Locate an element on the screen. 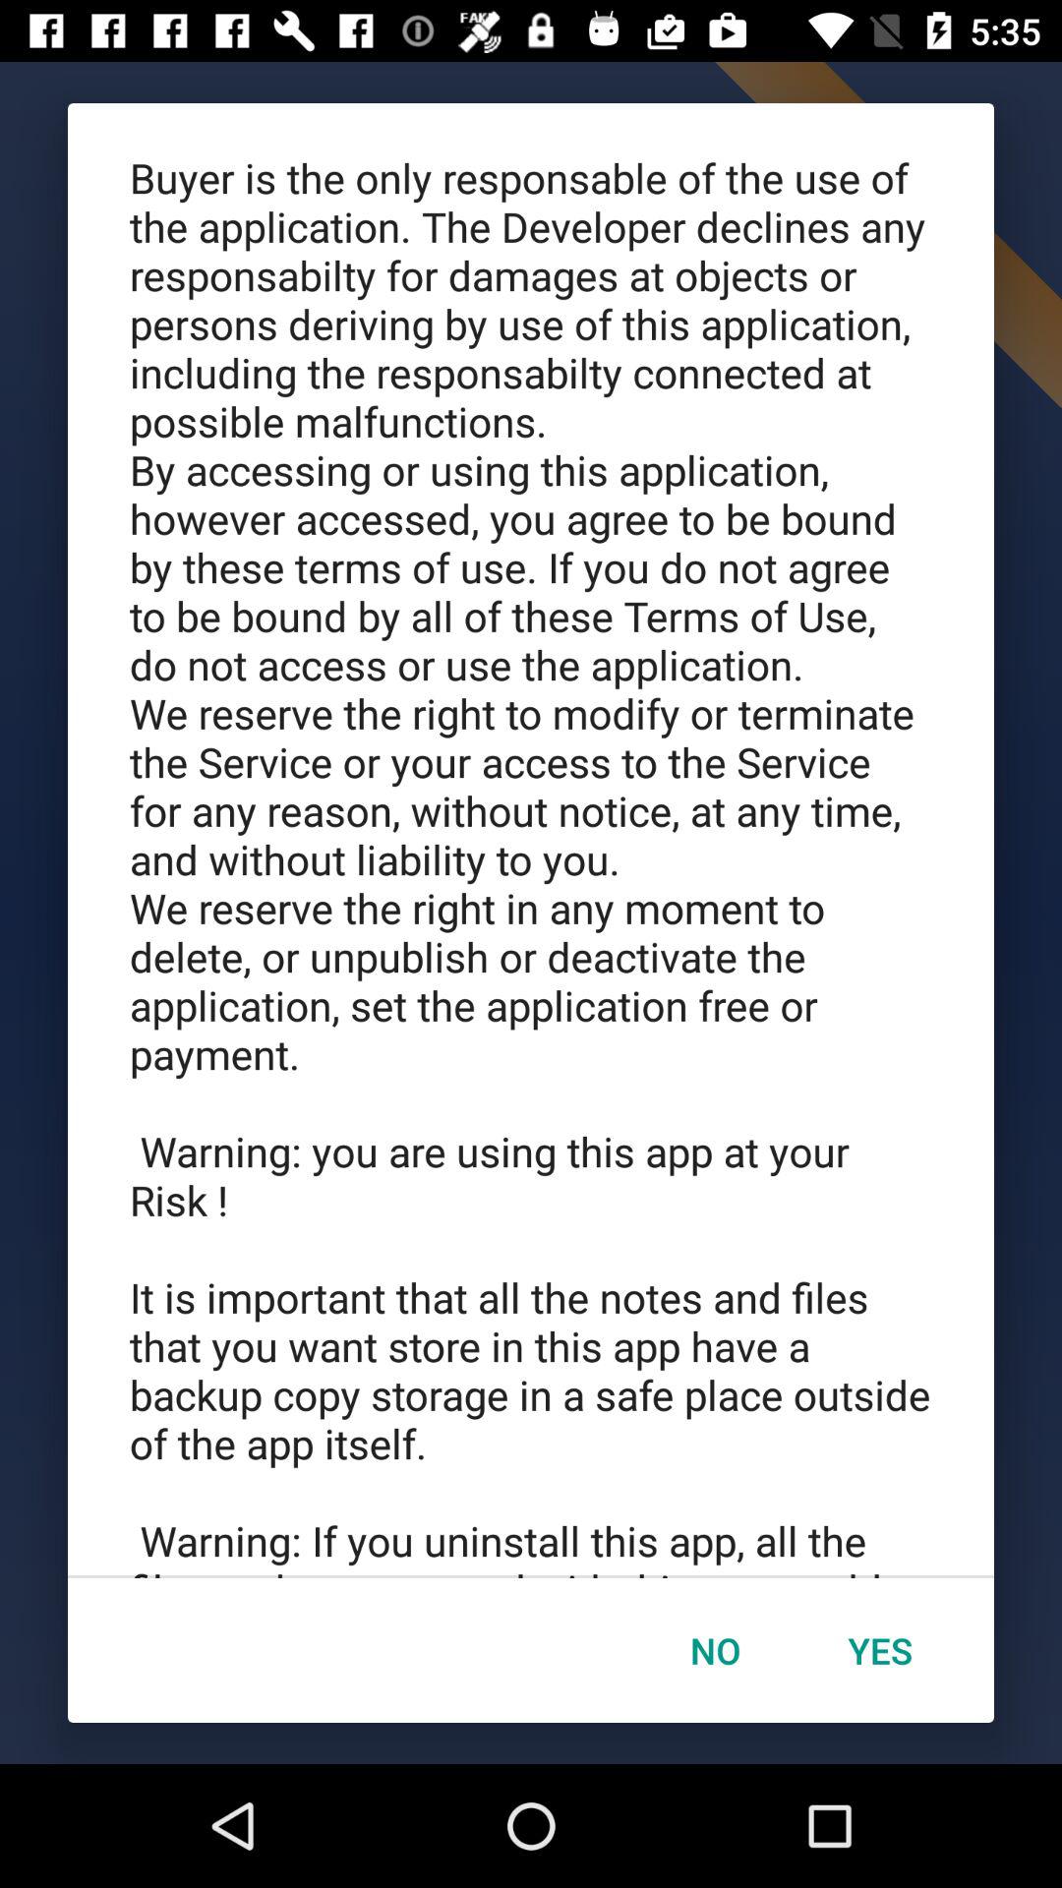 This screenshot has width=1062, height=1888. select icon next to yes is located at coordinates (715, 1650).